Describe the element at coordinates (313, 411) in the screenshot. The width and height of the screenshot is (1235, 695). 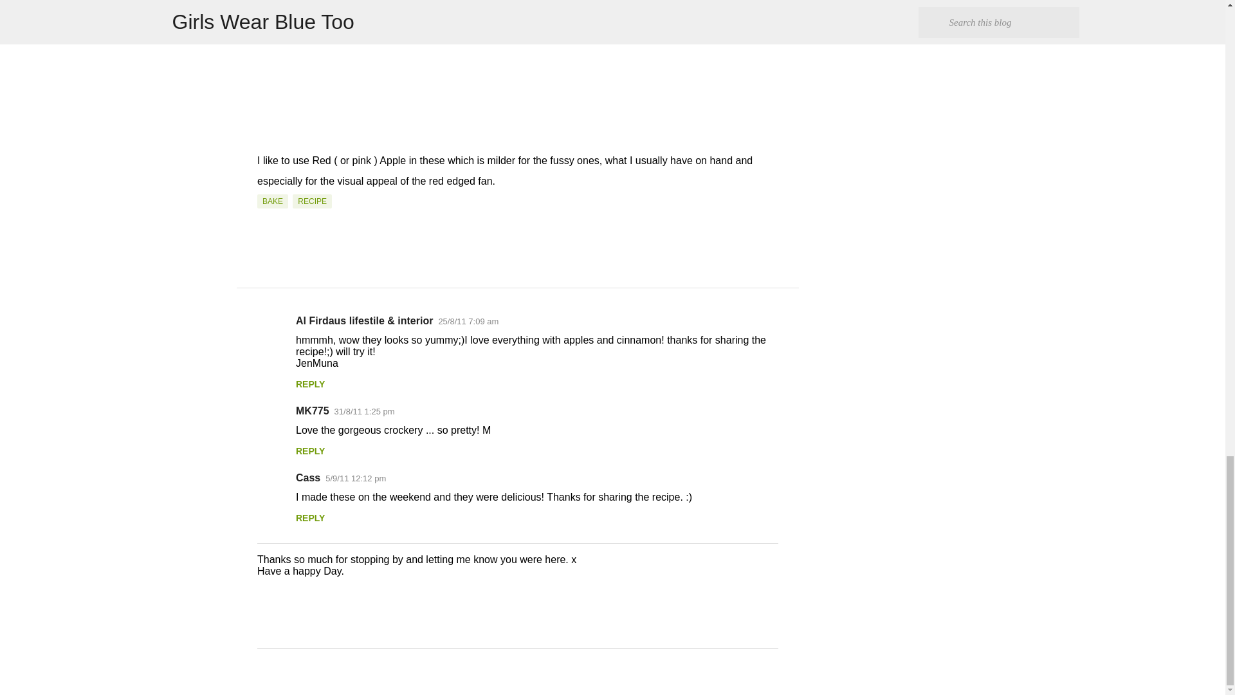
I see `MK775` at that location.